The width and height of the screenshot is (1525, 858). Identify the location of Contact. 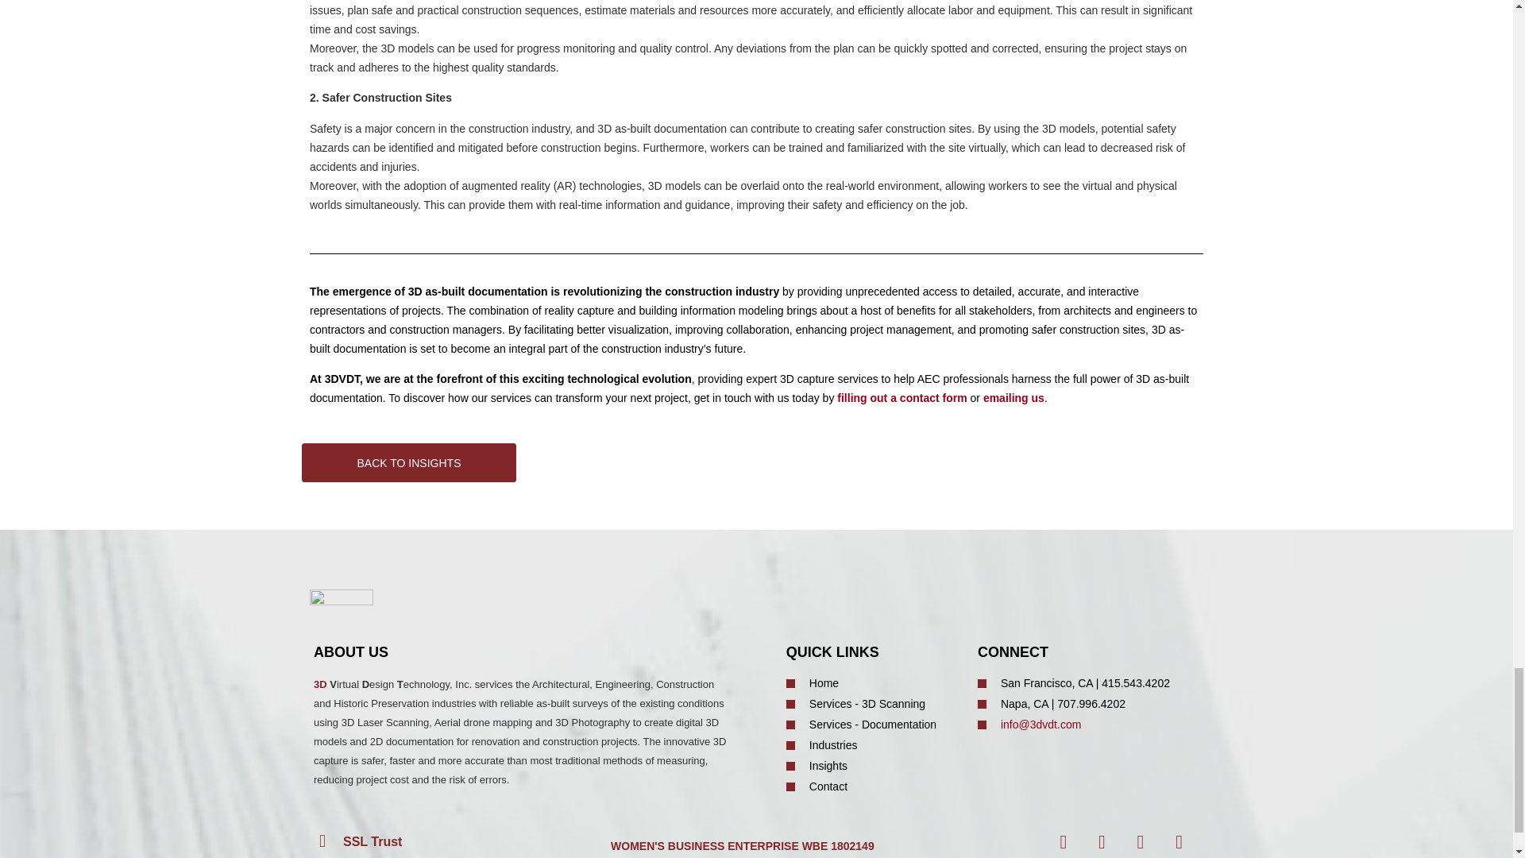
(874, 786).